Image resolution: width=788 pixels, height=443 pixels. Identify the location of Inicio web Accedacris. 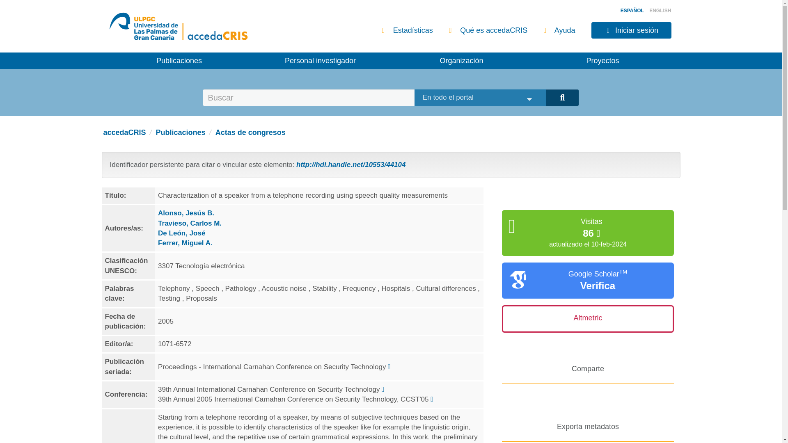
(218, 30).